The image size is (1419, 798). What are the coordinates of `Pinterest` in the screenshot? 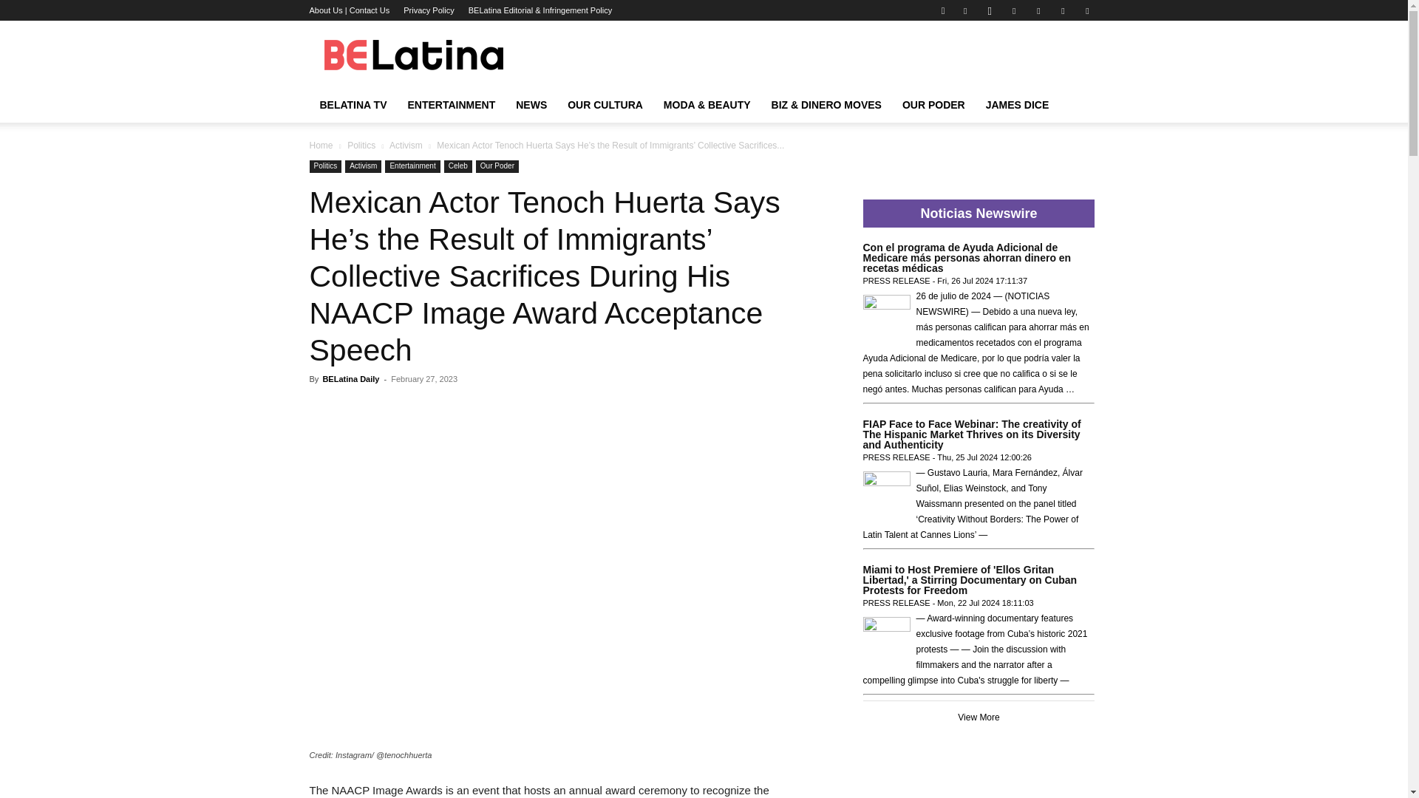 It's located at (1038, 10).